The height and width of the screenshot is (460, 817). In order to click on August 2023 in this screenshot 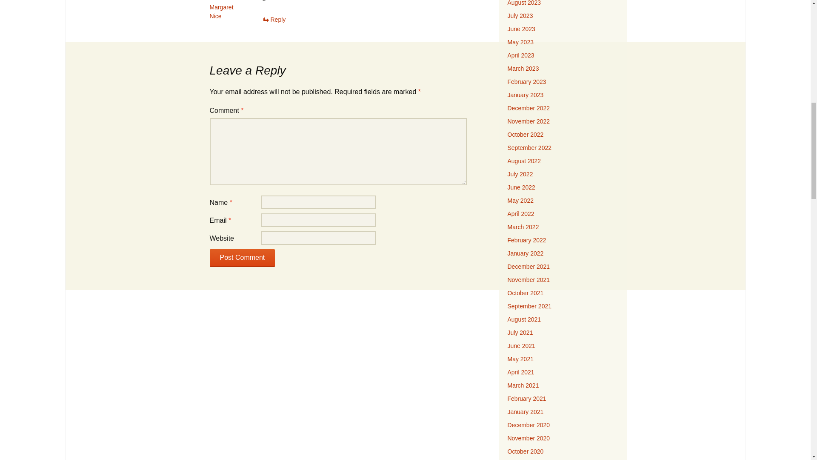, I will do `click(524, 3)`.